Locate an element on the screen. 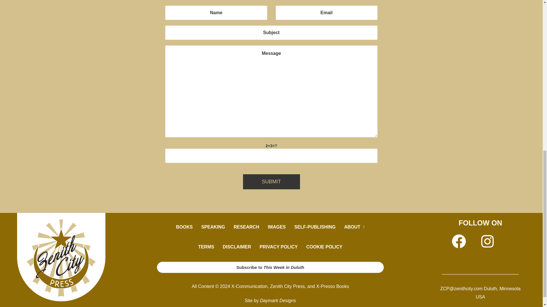 Image resolution: width=547 pixels, height=307 pixels. SPEAKING is located at coordinates (213, 227).